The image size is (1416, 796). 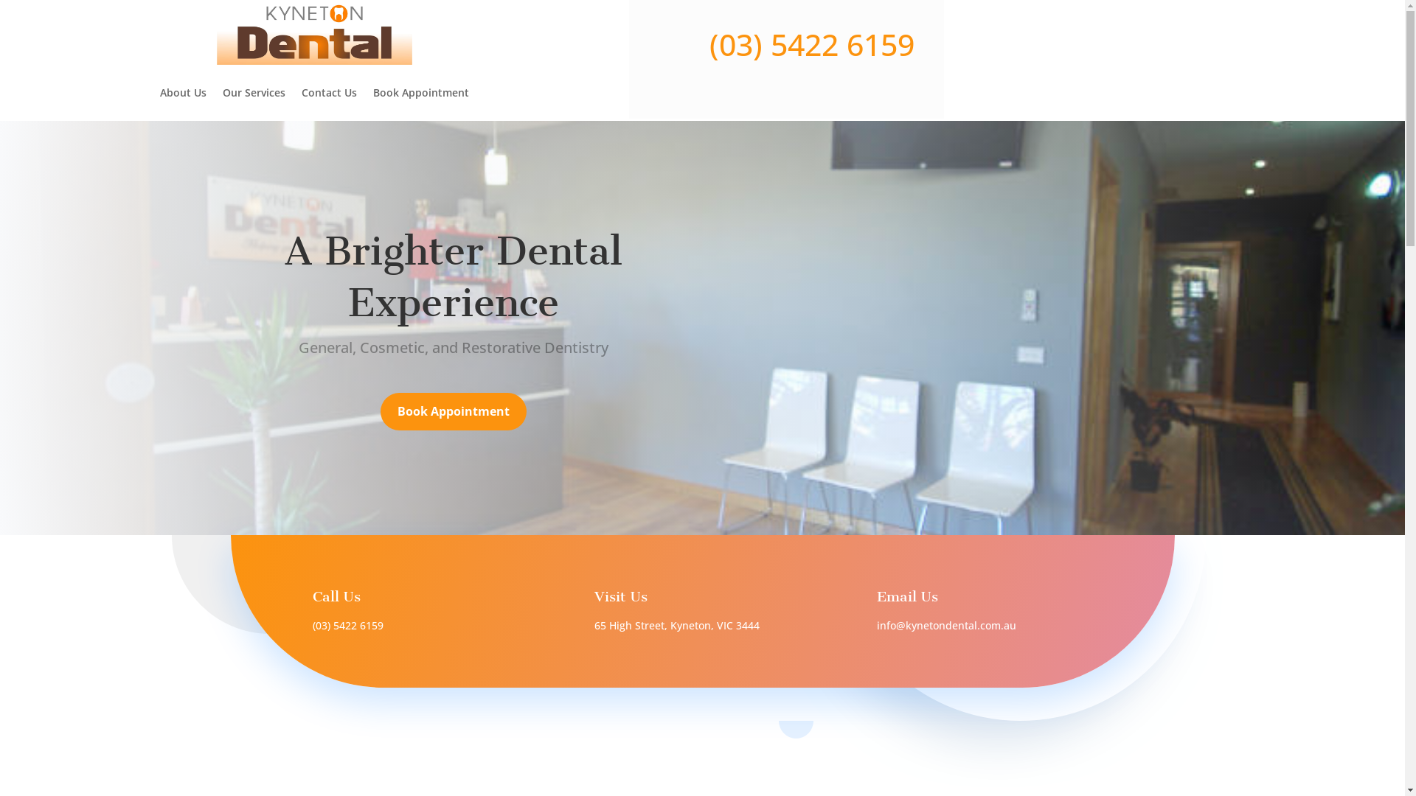 I want to click on Book Appointment, so click(x=454, y=411).